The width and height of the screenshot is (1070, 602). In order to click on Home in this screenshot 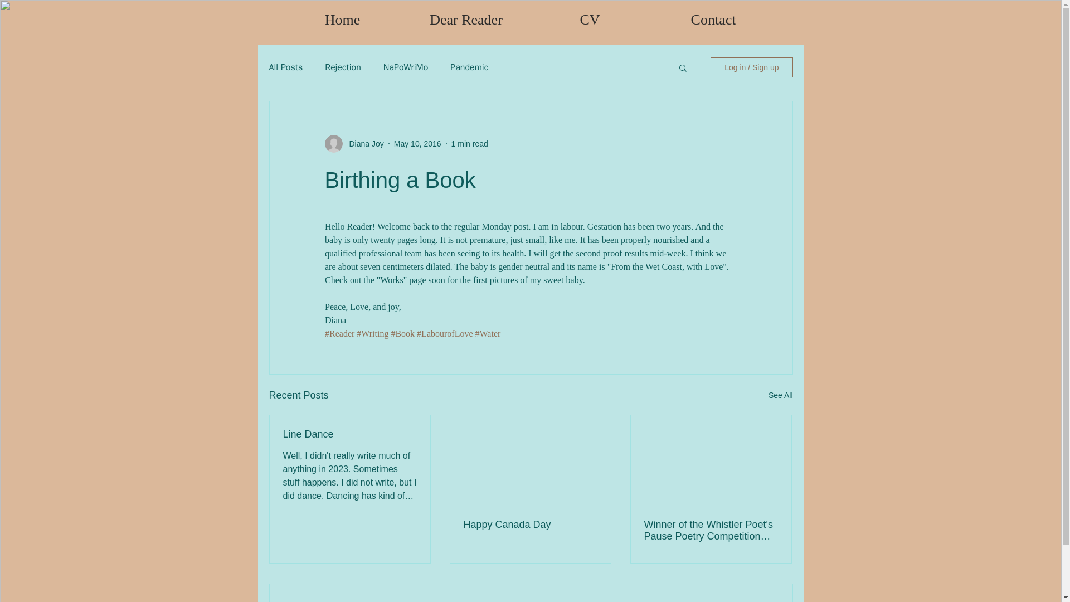, I will do `click(342, 20)`.